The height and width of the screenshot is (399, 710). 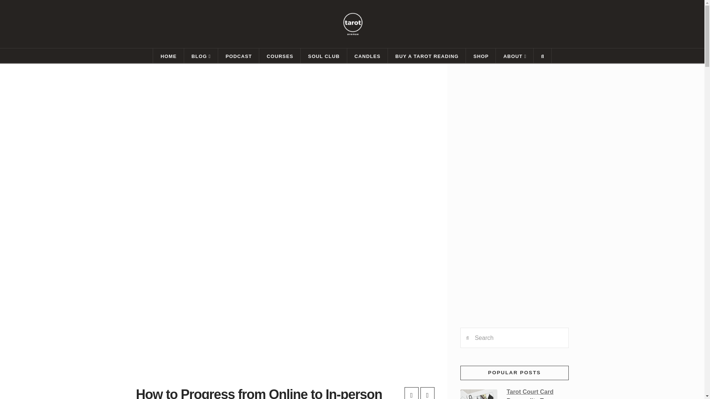 What do you see at coordinates (367, 55) in the screenshot?
I see `CANDLES` at bounding box center [367, 55].